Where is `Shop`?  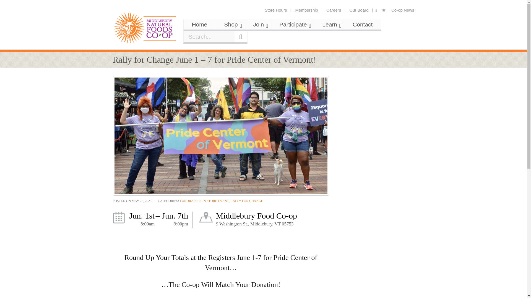 Shop is located at coordinates (230, 24).